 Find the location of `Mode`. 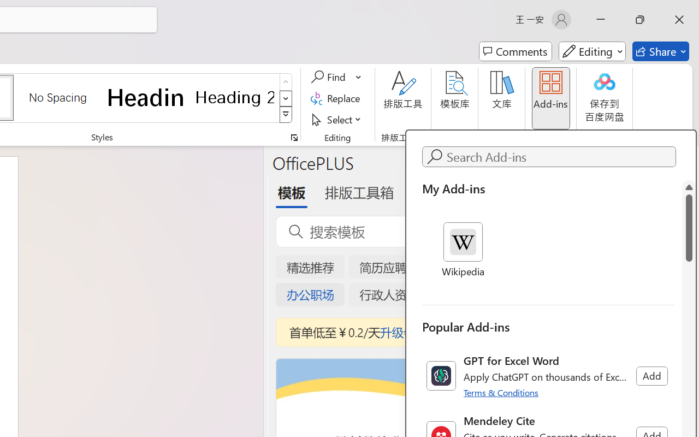

Mode is located at coordinates (592, 51).